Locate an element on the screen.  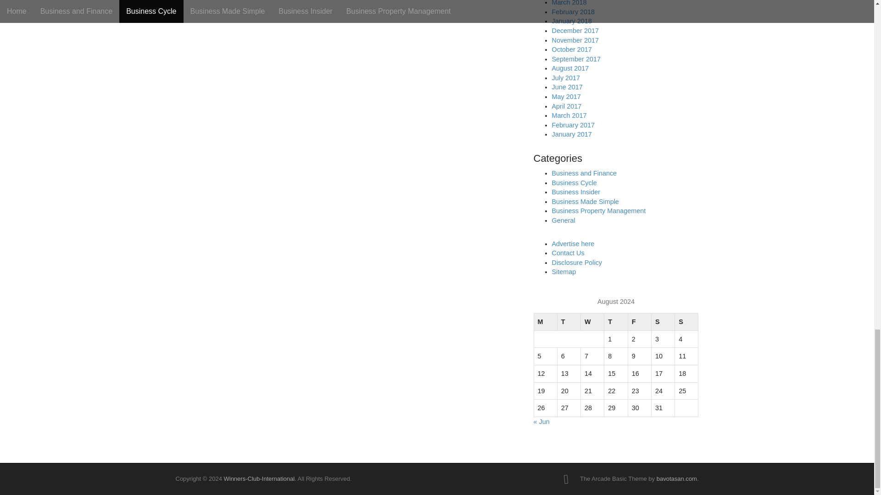
Tuesday is located at coordinates (569, 322).